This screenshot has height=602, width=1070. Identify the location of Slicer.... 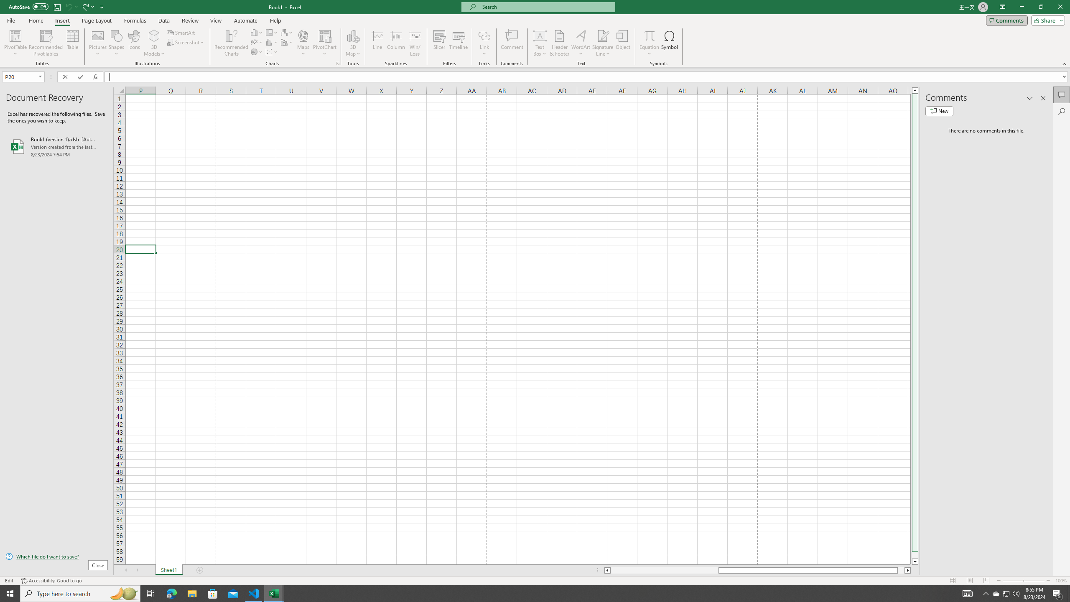
(439, 43).